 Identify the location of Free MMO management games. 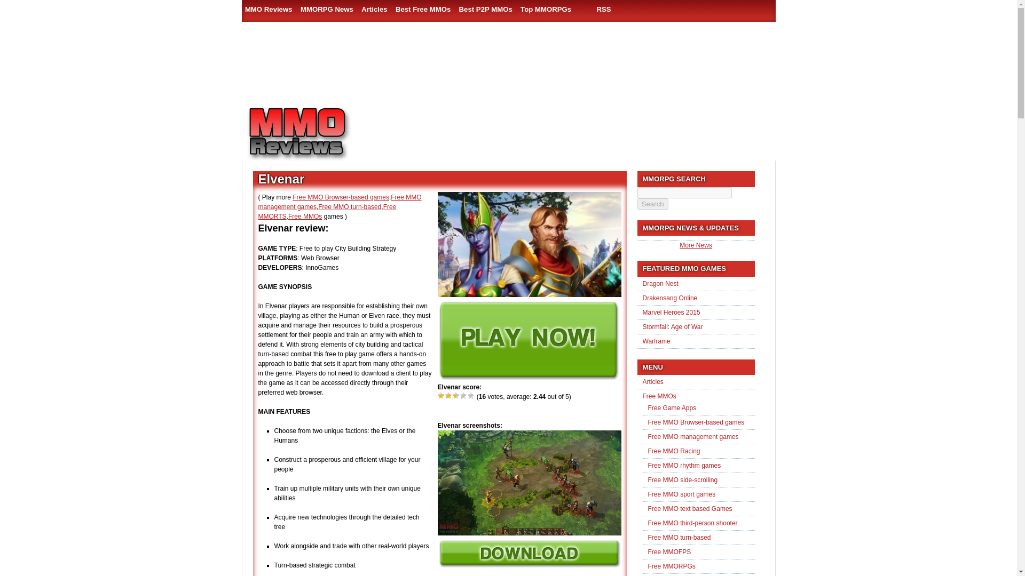
(340, 202).